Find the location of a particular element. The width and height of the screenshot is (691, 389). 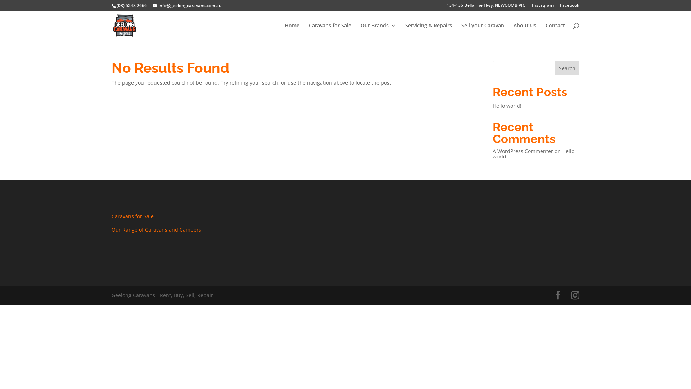

Hello world! is located at coordinates (533, 154).